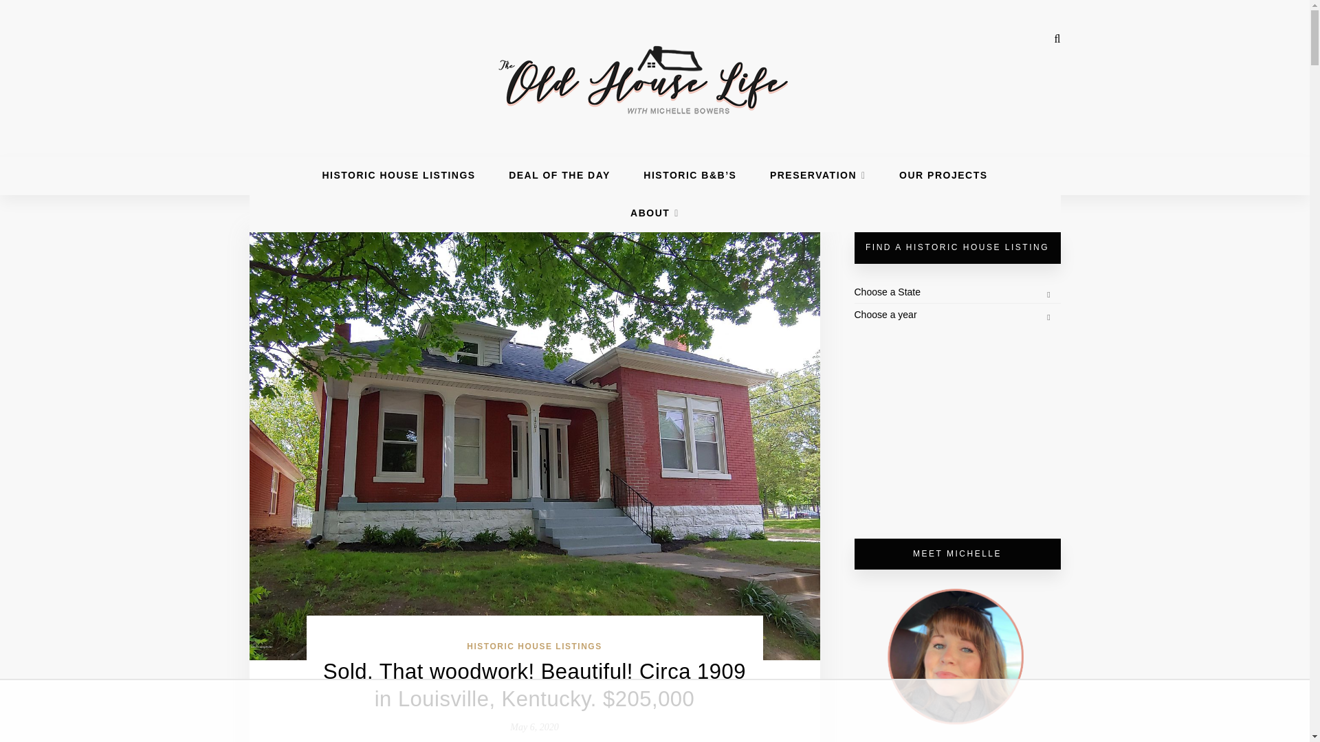 This screenshot has height=742, width=1320. What do you see at coordinates (534, 647) in the screenshot?
I see `HISTORIC HOUSE LISTINGS` at bounding box center [534, 647].